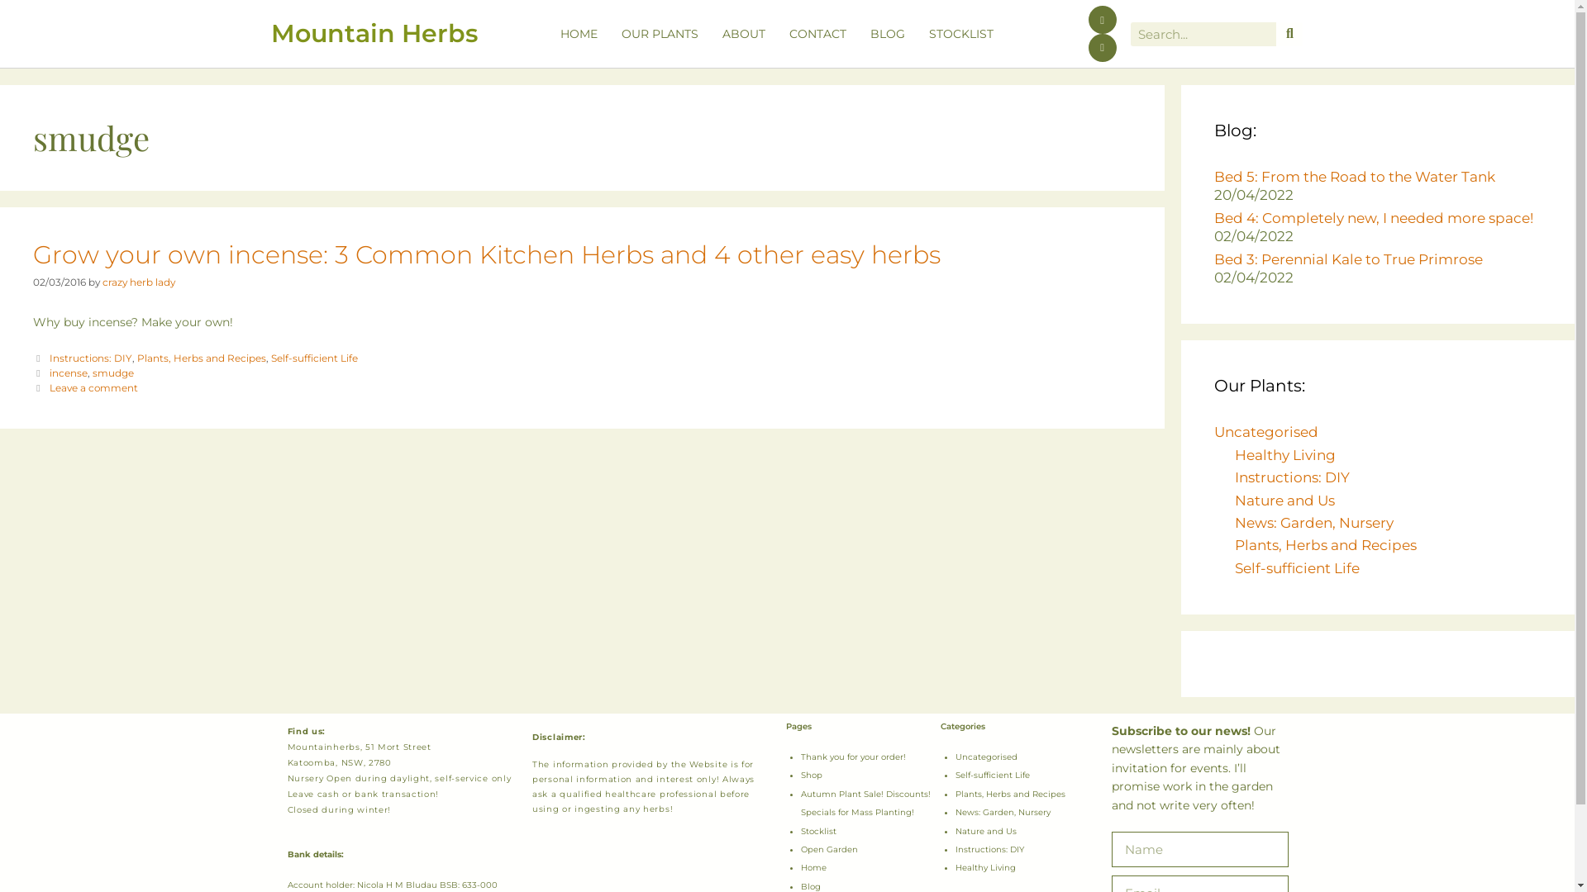  I want to click on CONTACT, so click(818, 34).